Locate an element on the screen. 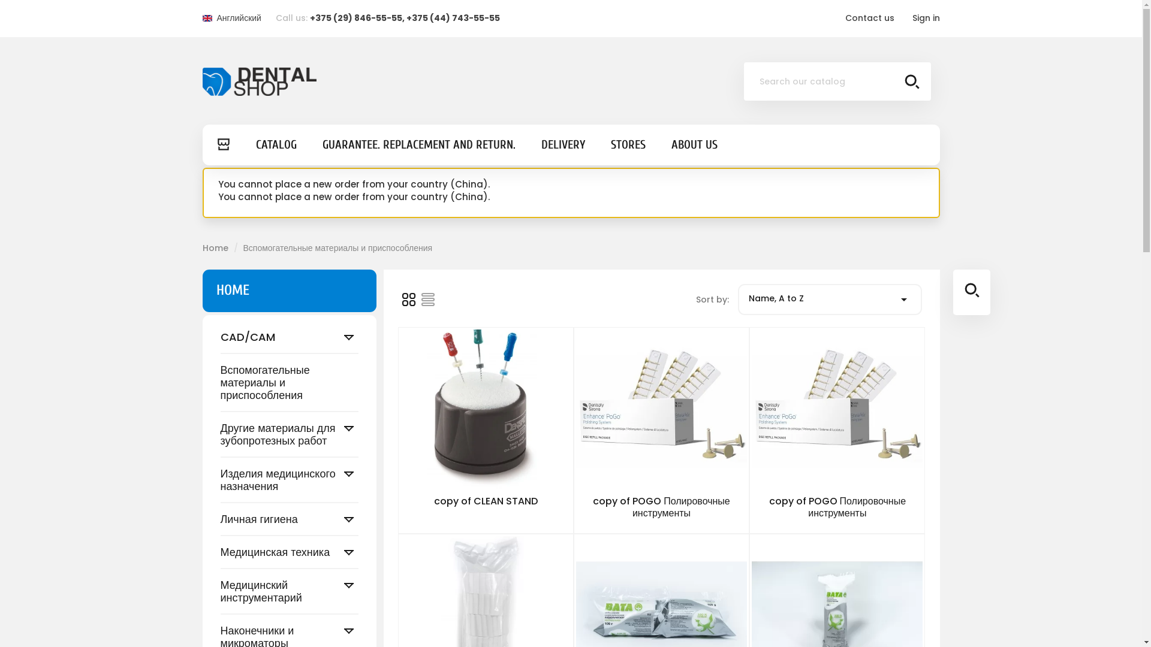  CAD/CAM is located at coordinates (290, 338).